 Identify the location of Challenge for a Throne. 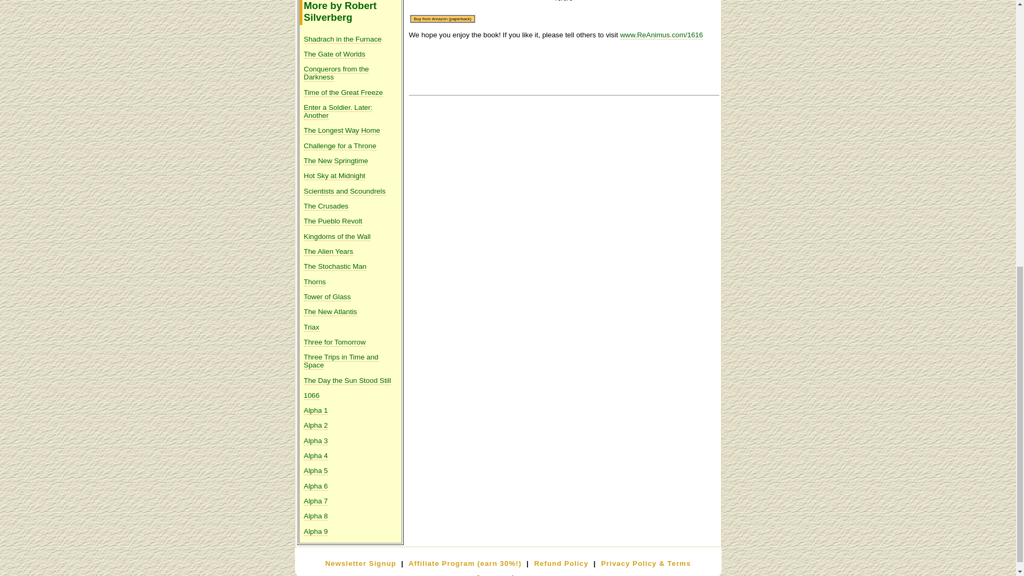
(340, 146).